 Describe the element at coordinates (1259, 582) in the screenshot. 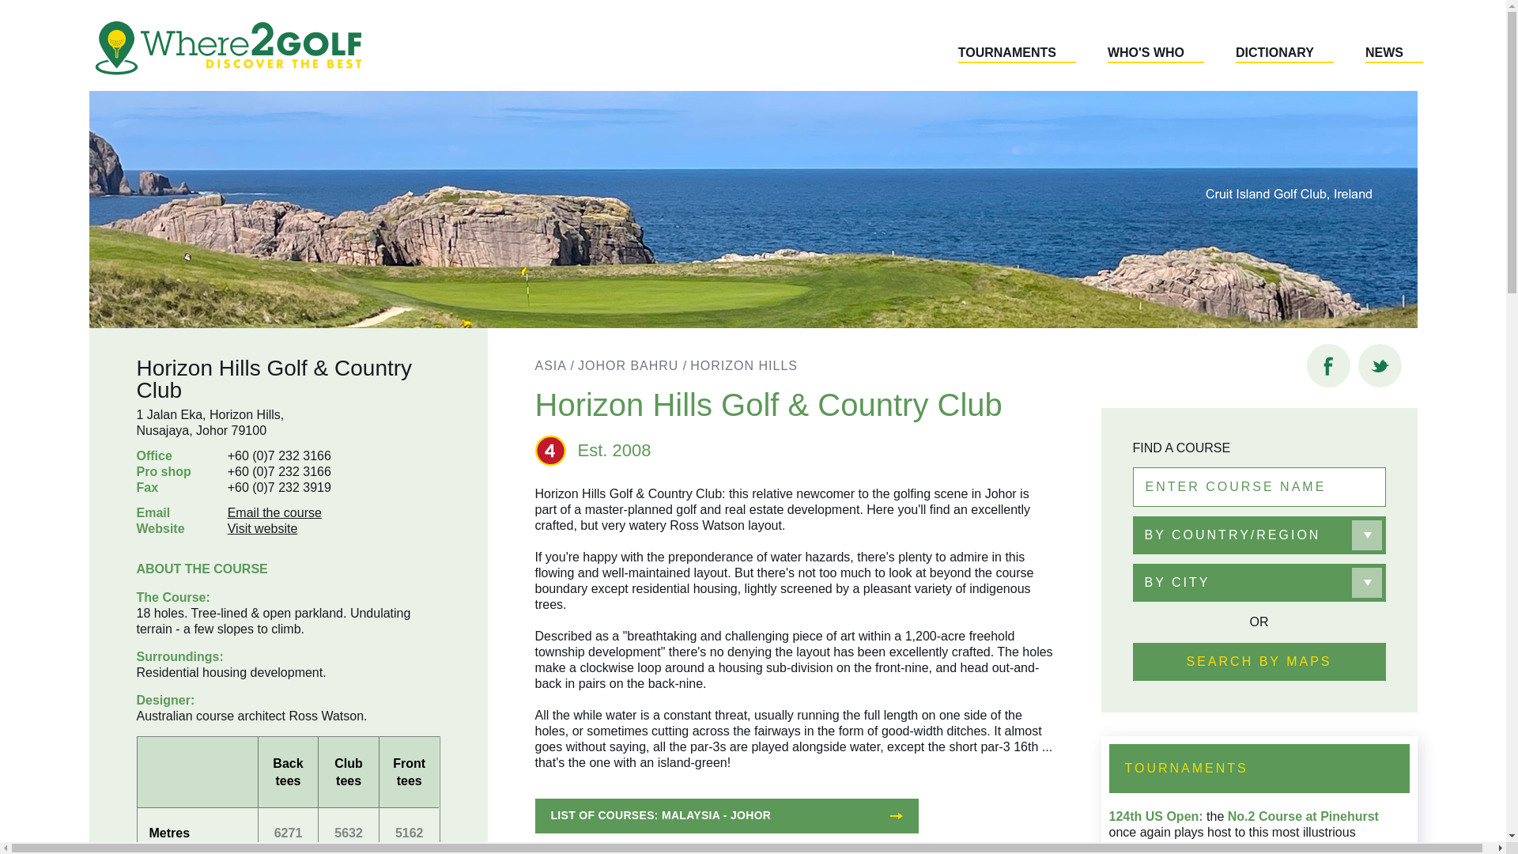

I see `BY CITY` at that location.